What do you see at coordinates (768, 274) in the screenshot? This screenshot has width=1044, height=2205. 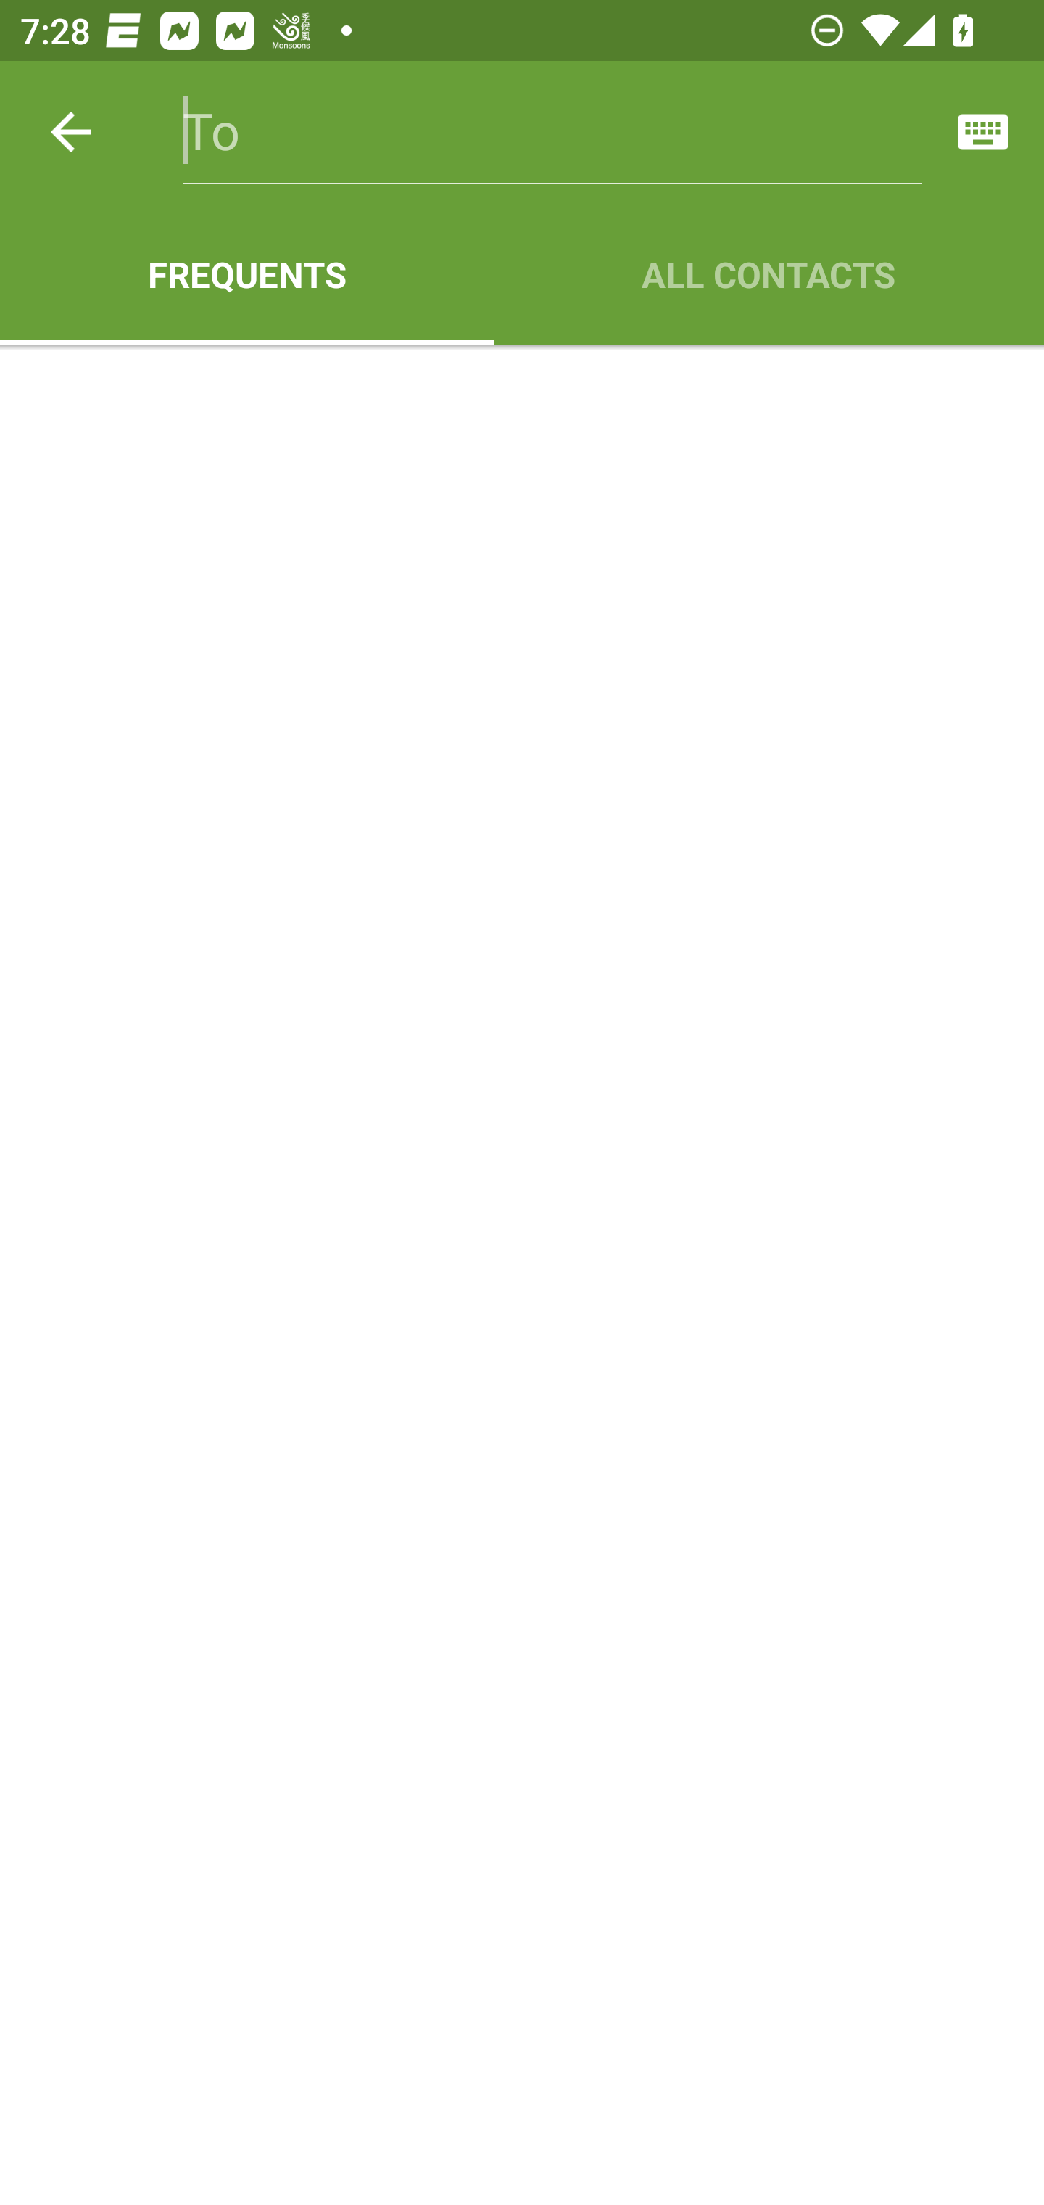 I see `ALL CONTACTS` at bounding box center [768, 274].